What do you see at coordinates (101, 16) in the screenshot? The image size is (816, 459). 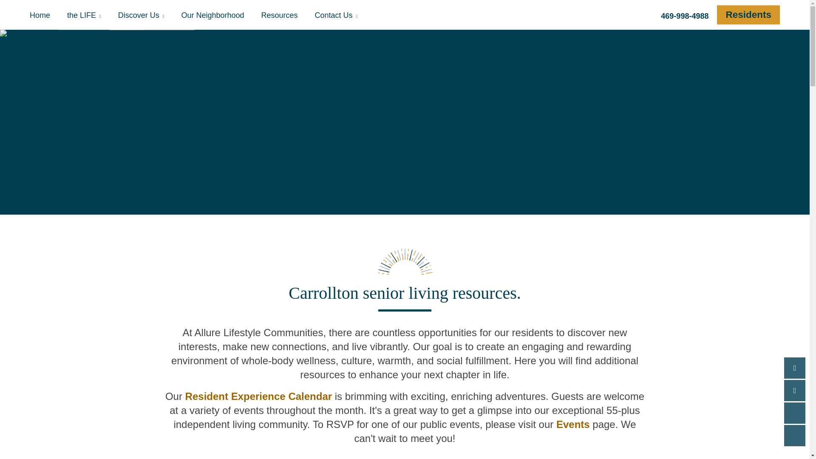 I see `Events` at bounding box center [101, 16].